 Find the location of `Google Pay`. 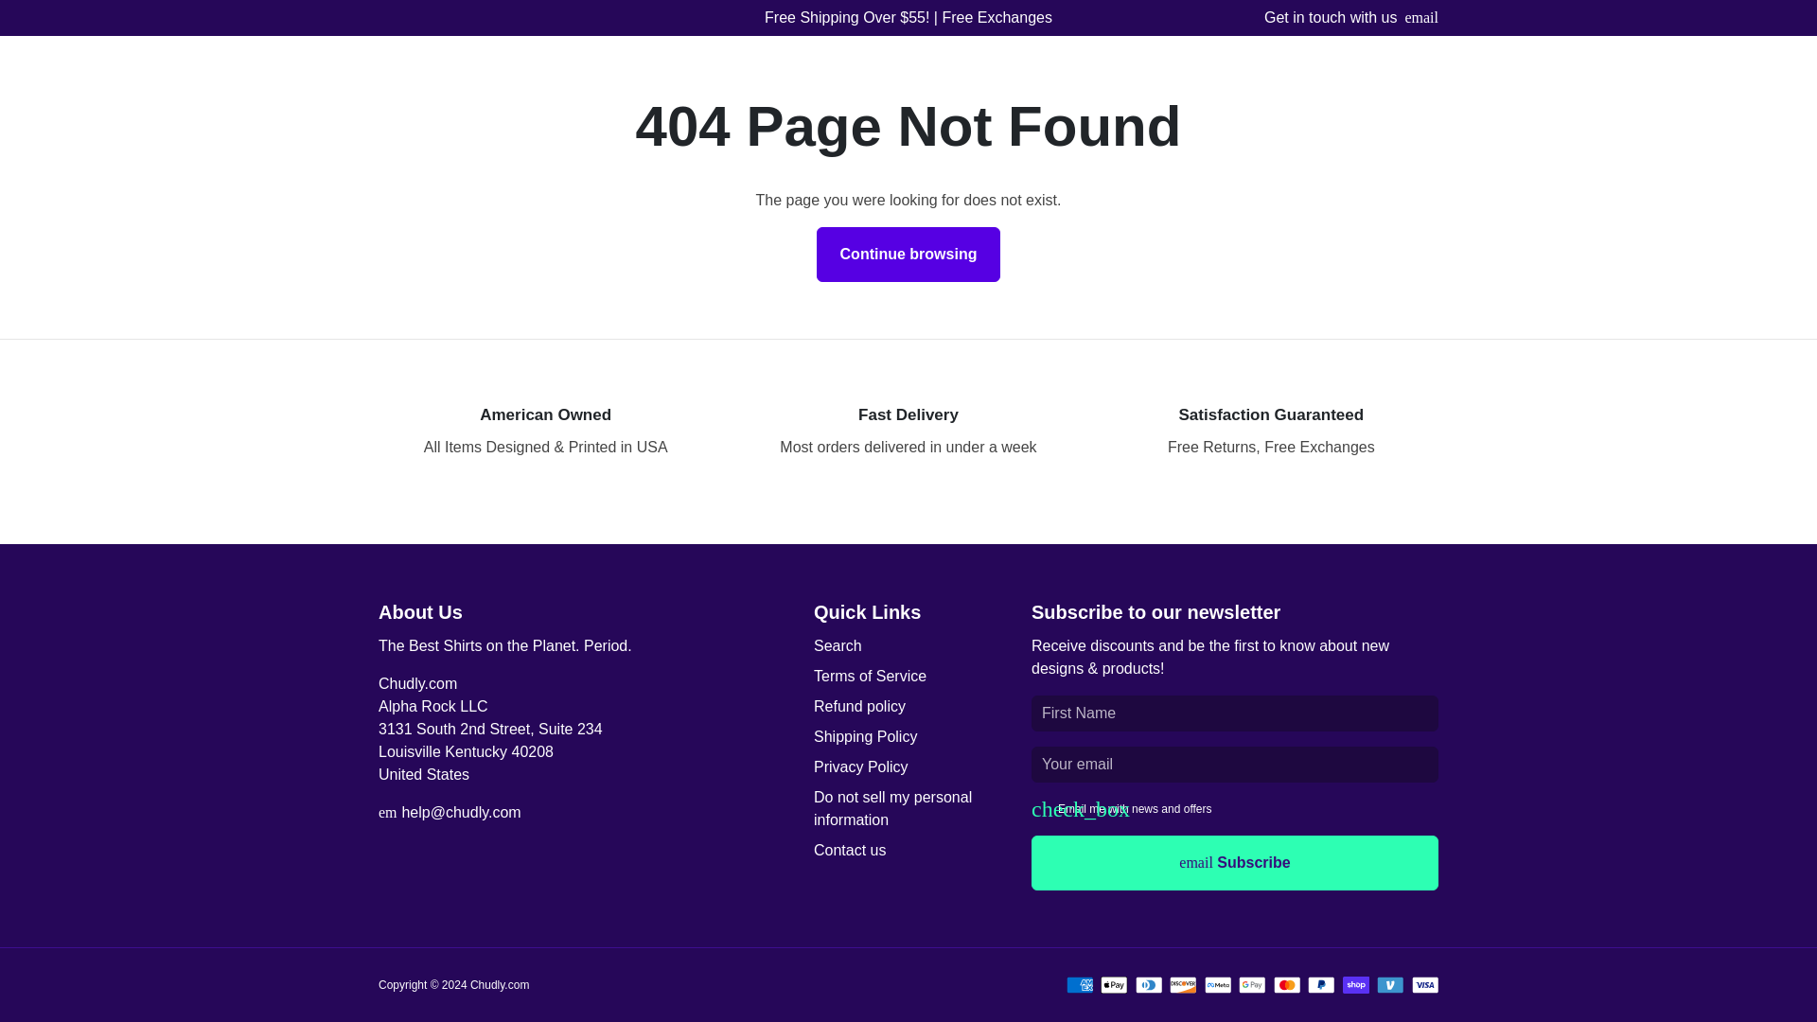

Google Pay is located at coordinates (1253, 984).